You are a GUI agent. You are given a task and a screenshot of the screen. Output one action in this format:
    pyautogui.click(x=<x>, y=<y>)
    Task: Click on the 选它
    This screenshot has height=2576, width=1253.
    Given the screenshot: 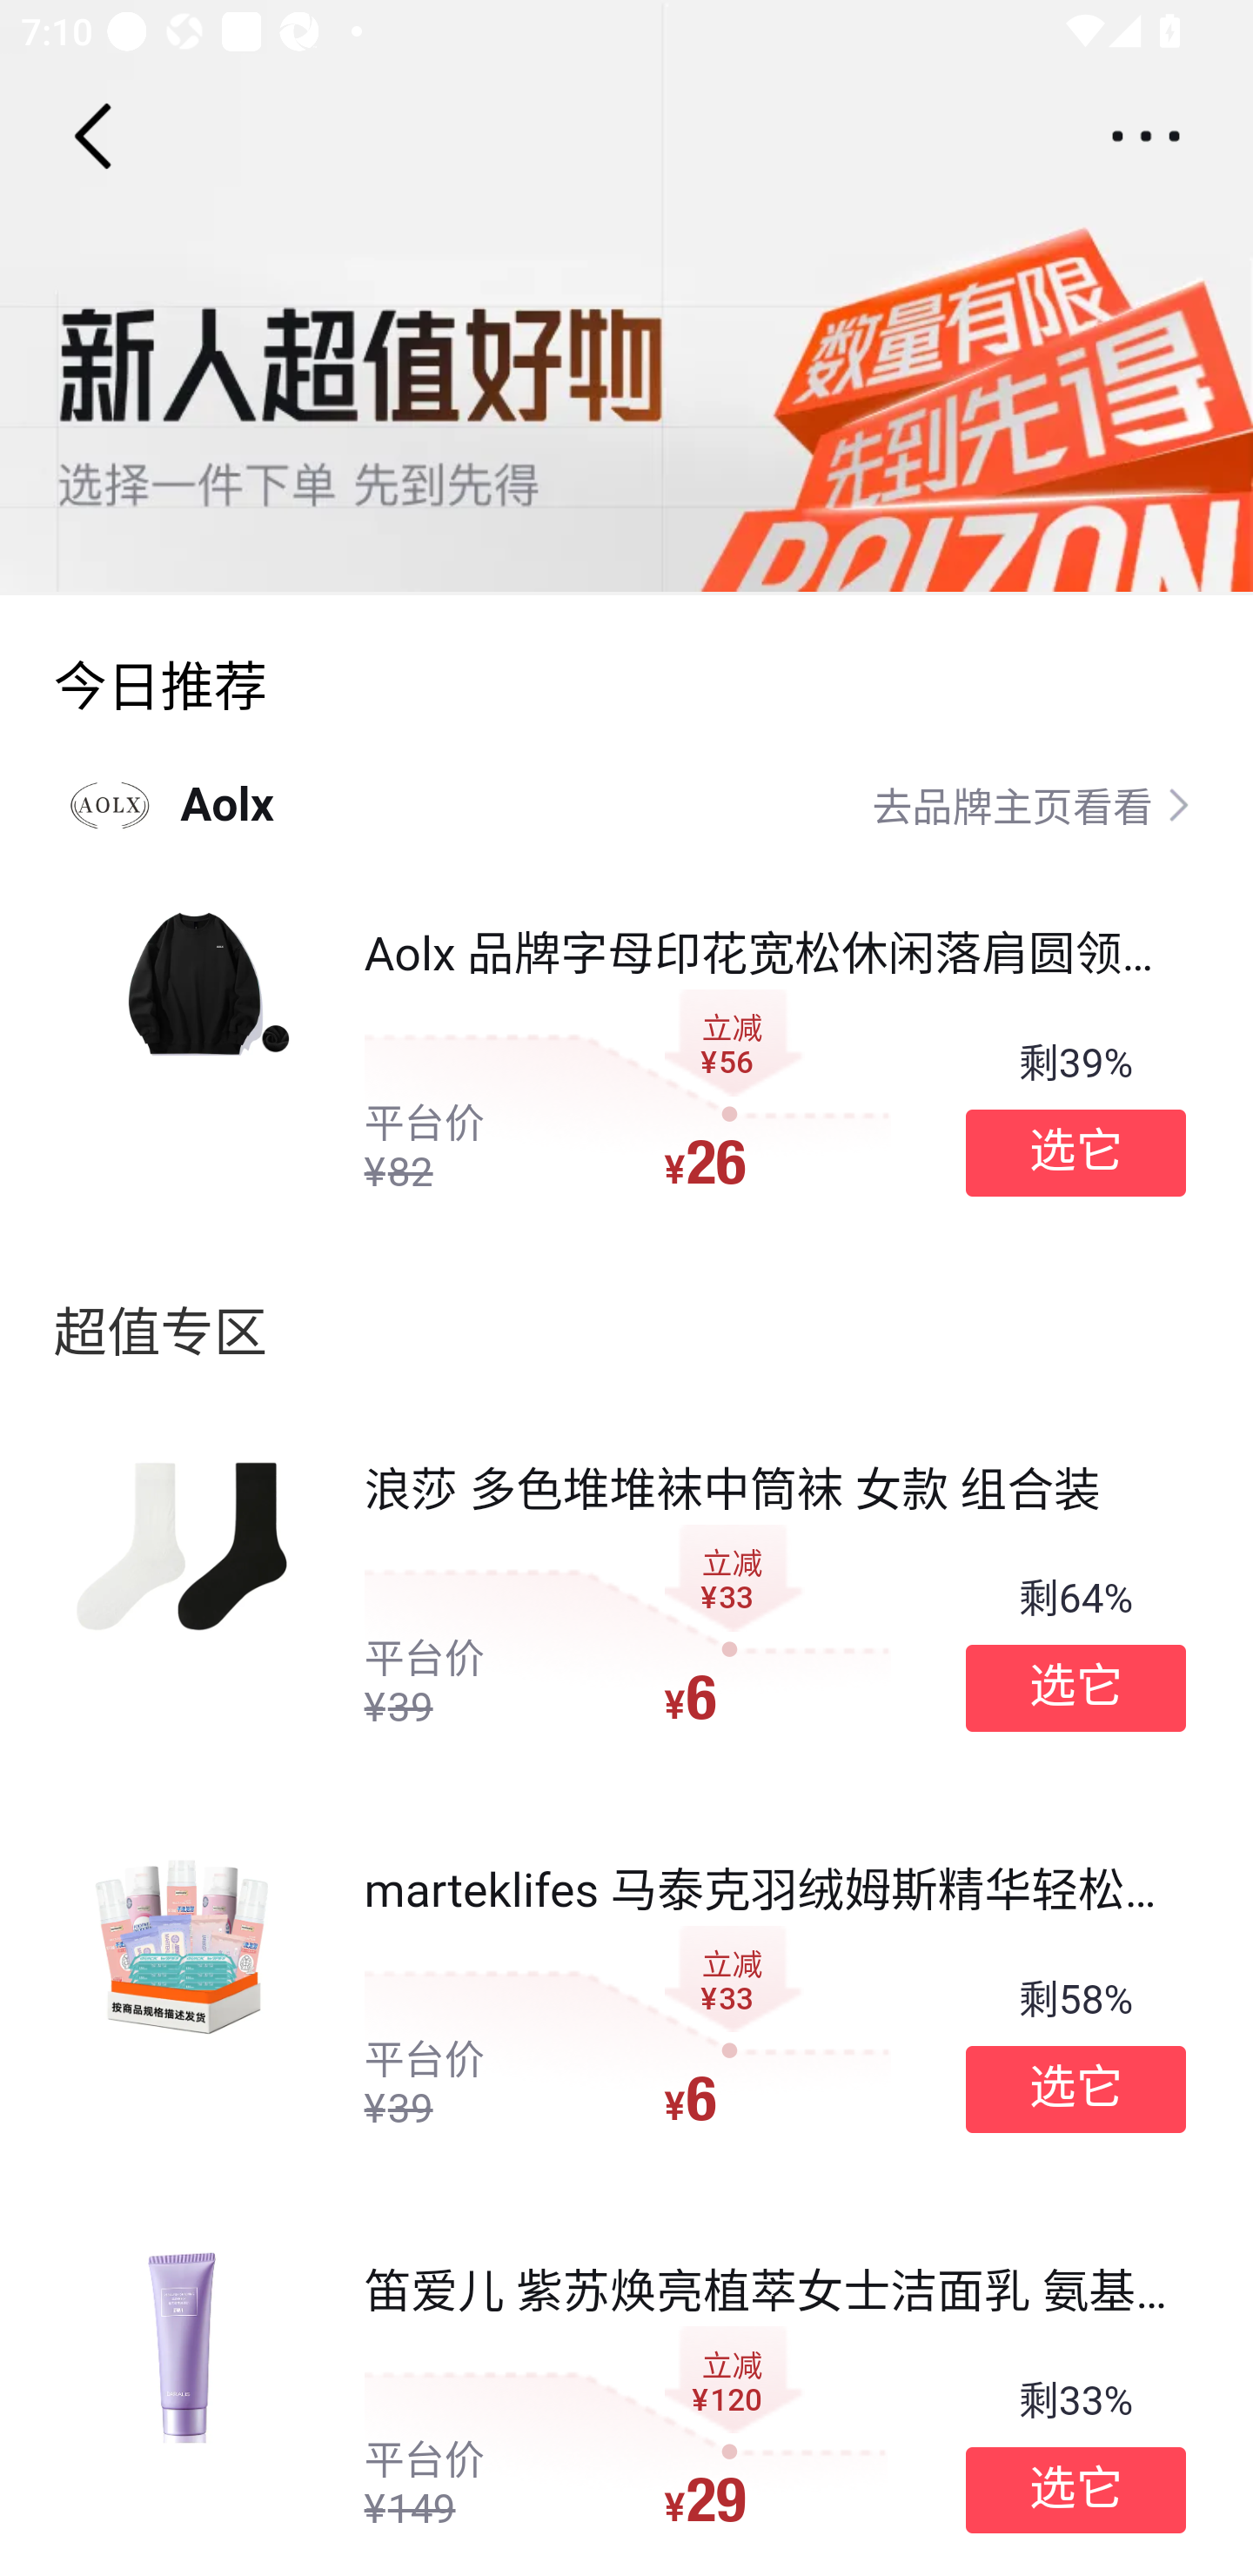 What is the action you would take?
    pyautogui.click(x=1075, y=2089)
    